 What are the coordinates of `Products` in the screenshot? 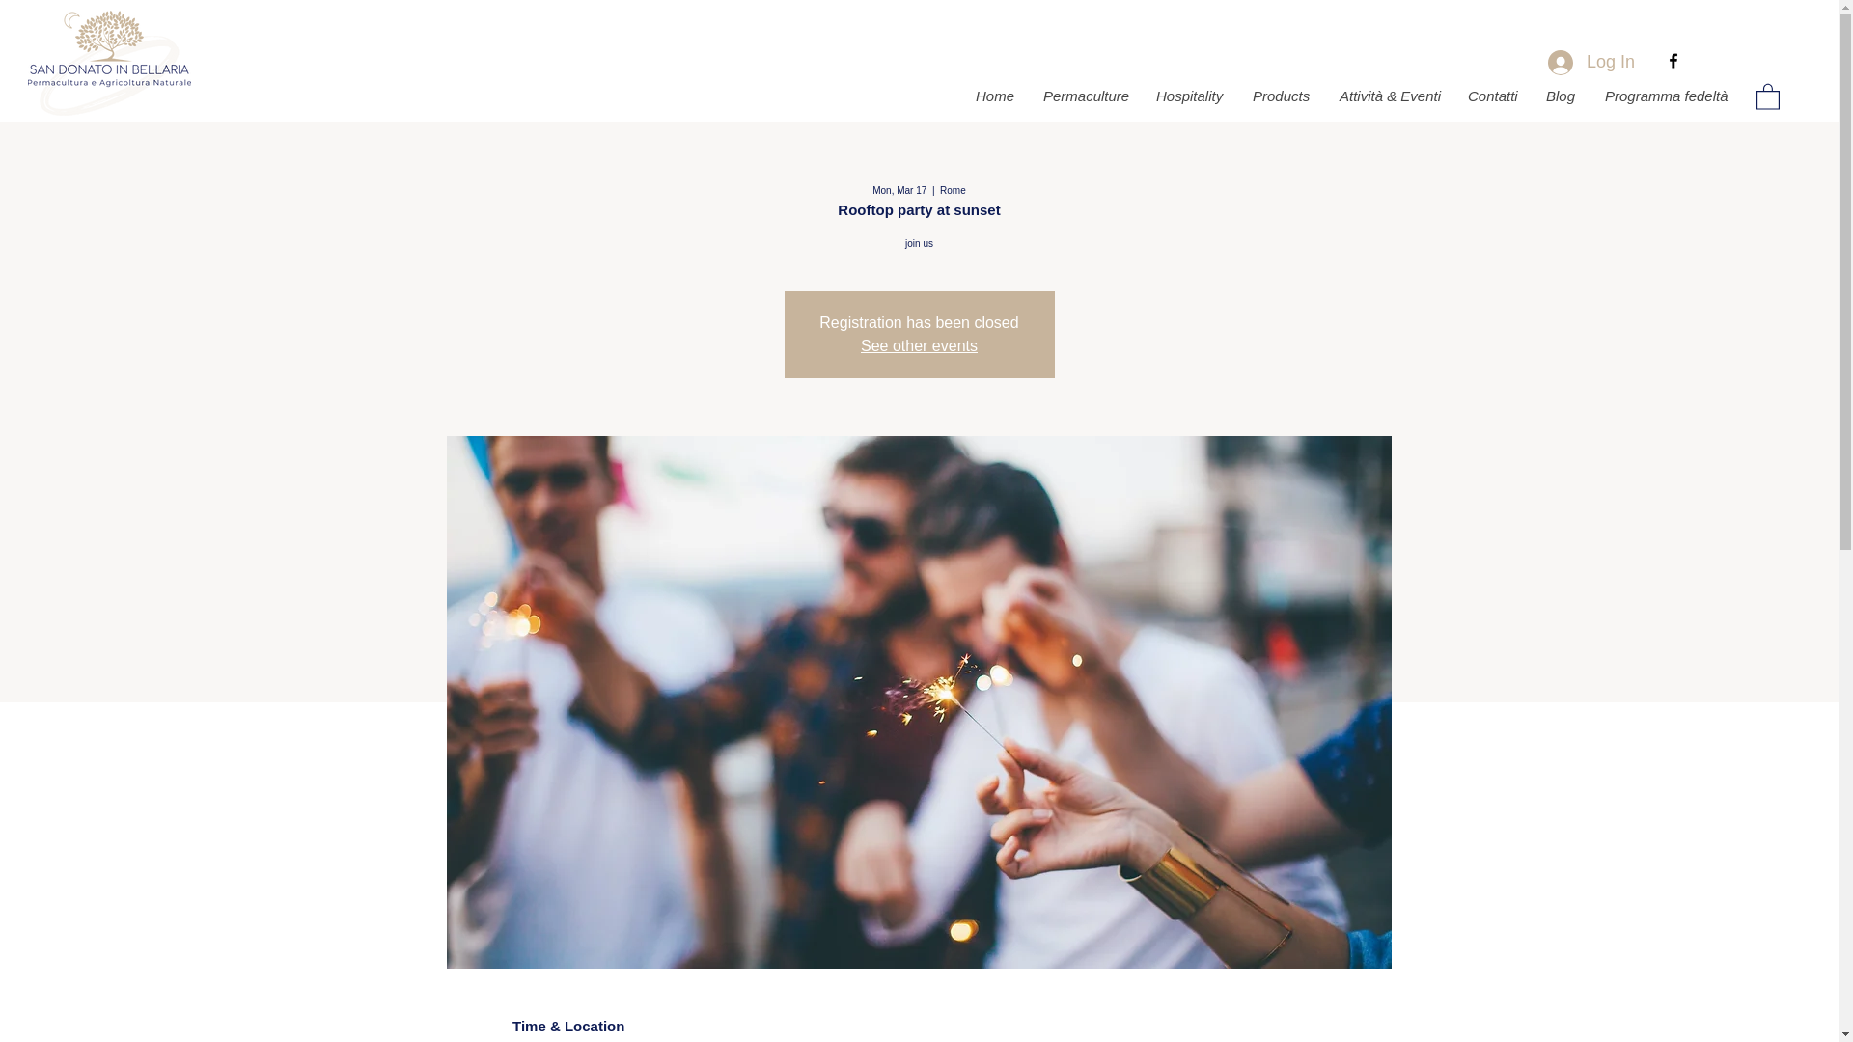 It's located at (1281, 96).